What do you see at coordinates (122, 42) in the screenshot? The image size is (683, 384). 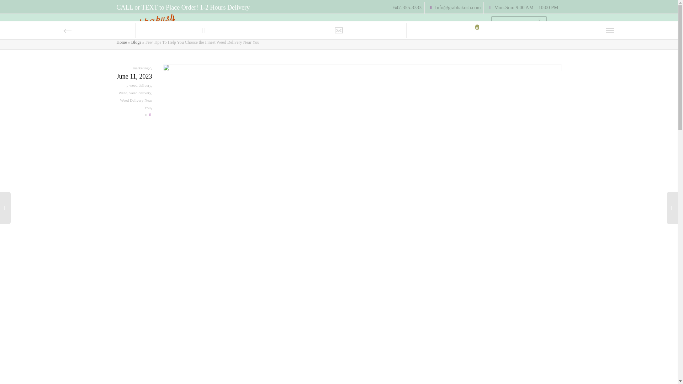 I see `Home` at bounding box center [122, 42].